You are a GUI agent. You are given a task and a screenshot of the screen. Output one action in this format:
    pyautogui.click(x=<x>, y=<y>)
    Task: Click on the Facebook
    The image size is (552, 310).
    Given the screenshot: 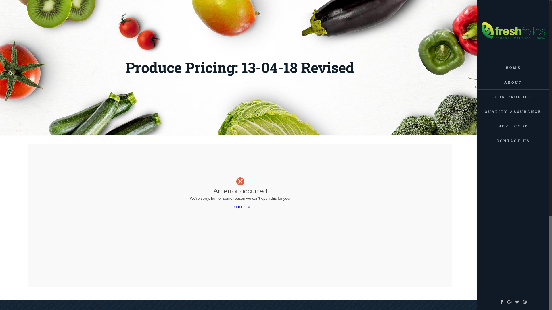 What is the action you would take?
    pyautogui.click(x=501, y=302)
    